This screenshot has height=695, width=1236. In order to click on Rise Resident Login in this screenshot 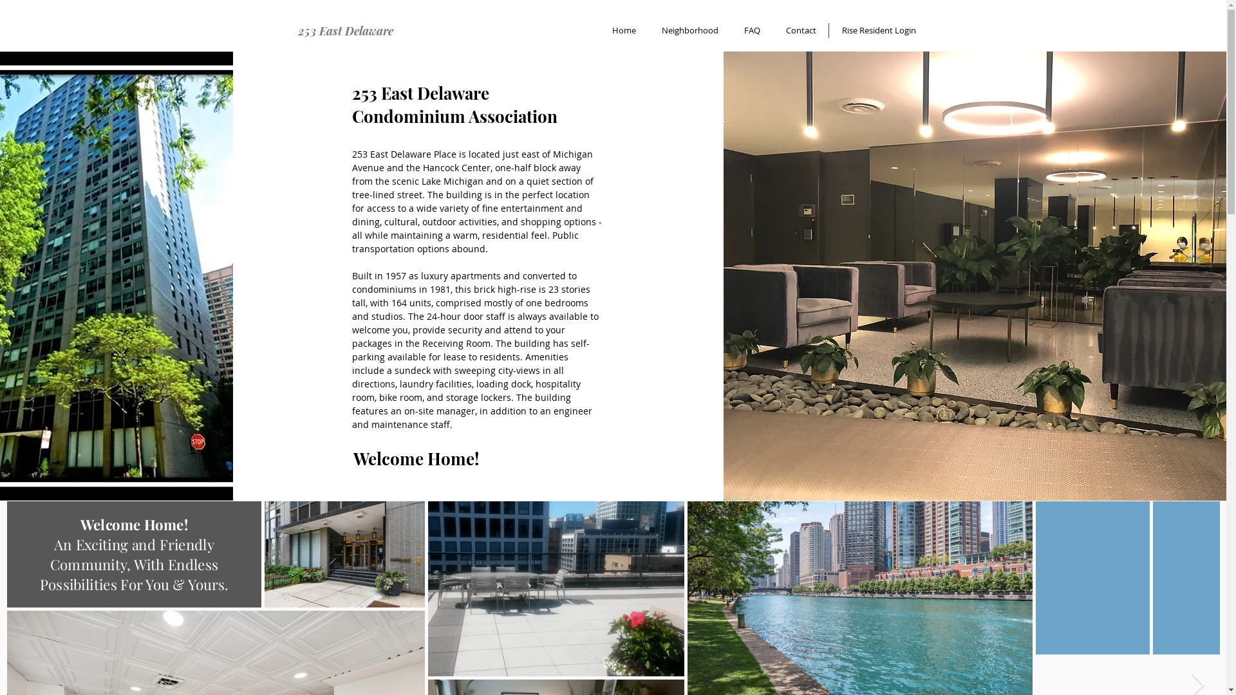, I will do `click(879, 31)`.